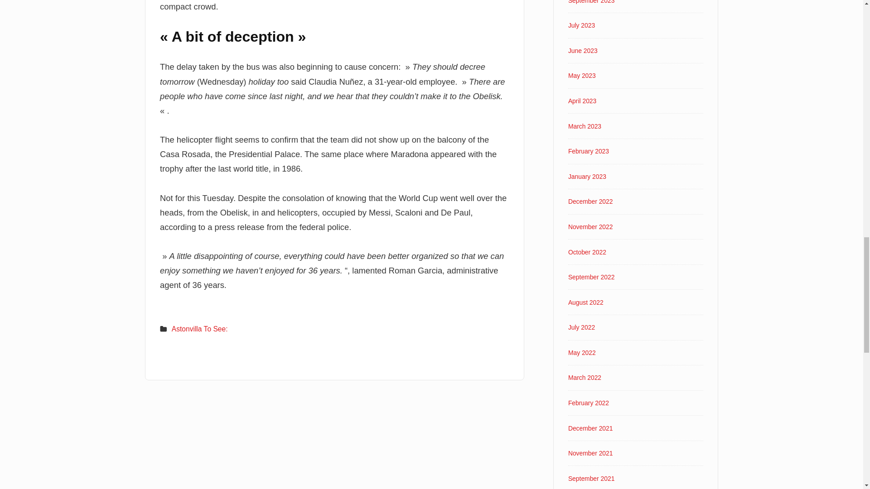 Image resolution: width=870 pixels, height=489 pixels. What do you see at coordinates (587, 177) in the screenshot?
I see `January 2023` at bounding box center [587, 177].